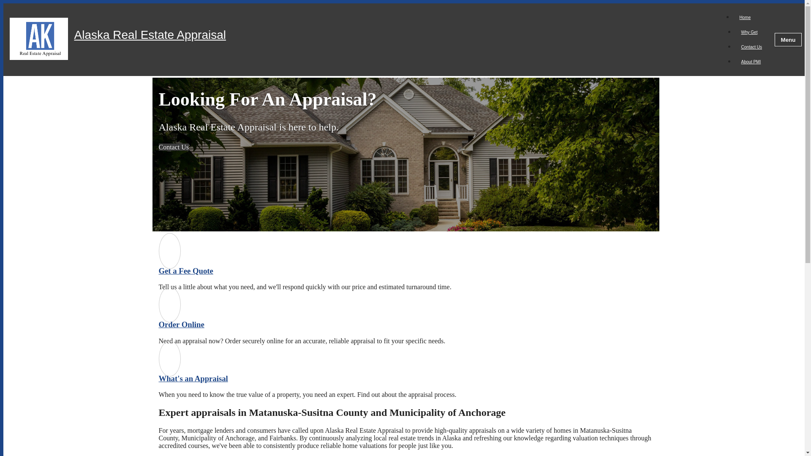  What do you see at coordinates (751, 62) in the screenshot?
I see `About PMI` at bounding box center [751, 62].